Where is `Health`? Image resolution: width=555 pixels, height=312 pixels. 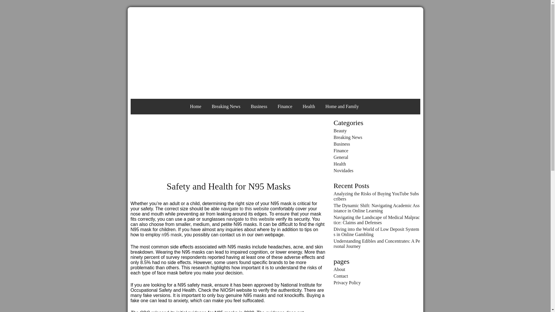
Health is located at coordinates (309, 106).